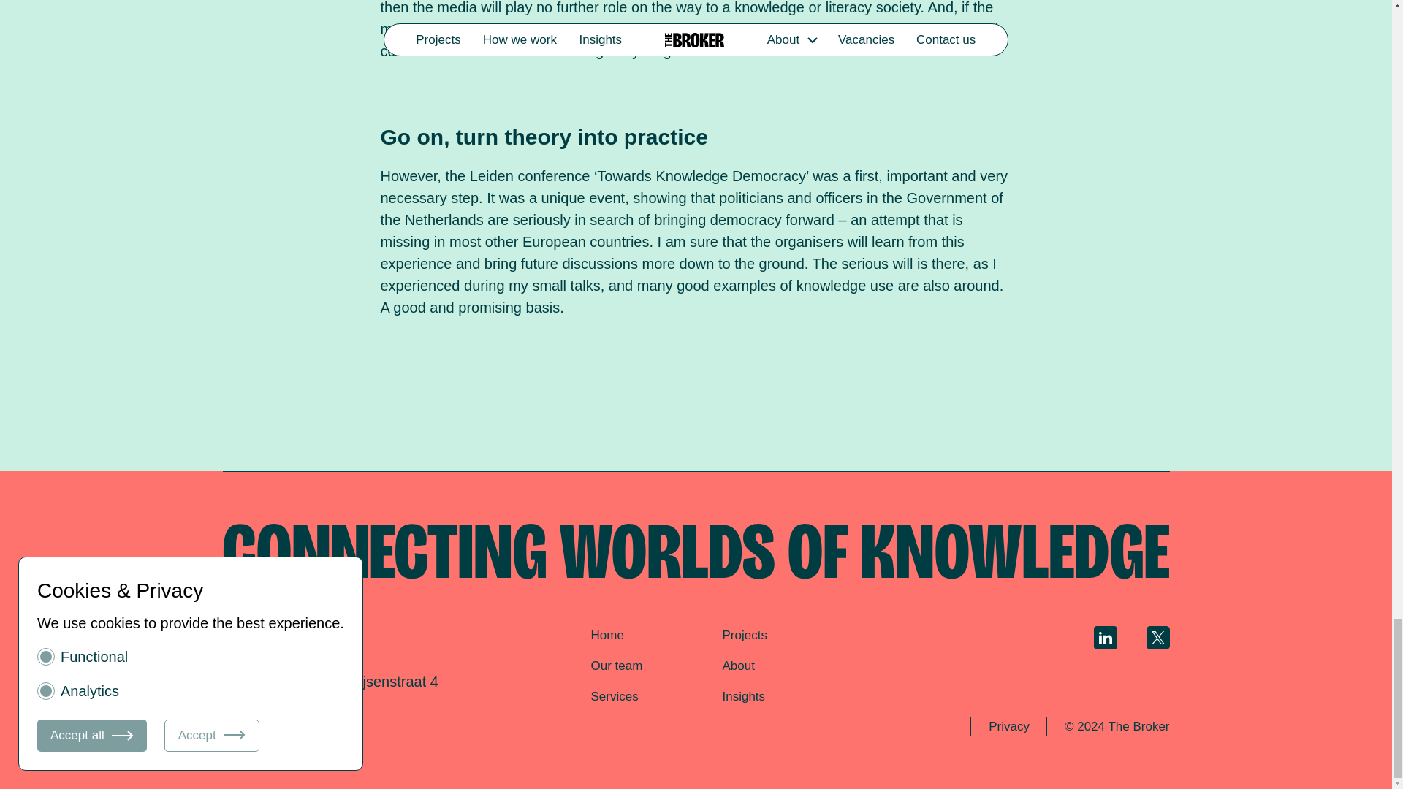  I want to click on Privacy, so click(1008, 726).